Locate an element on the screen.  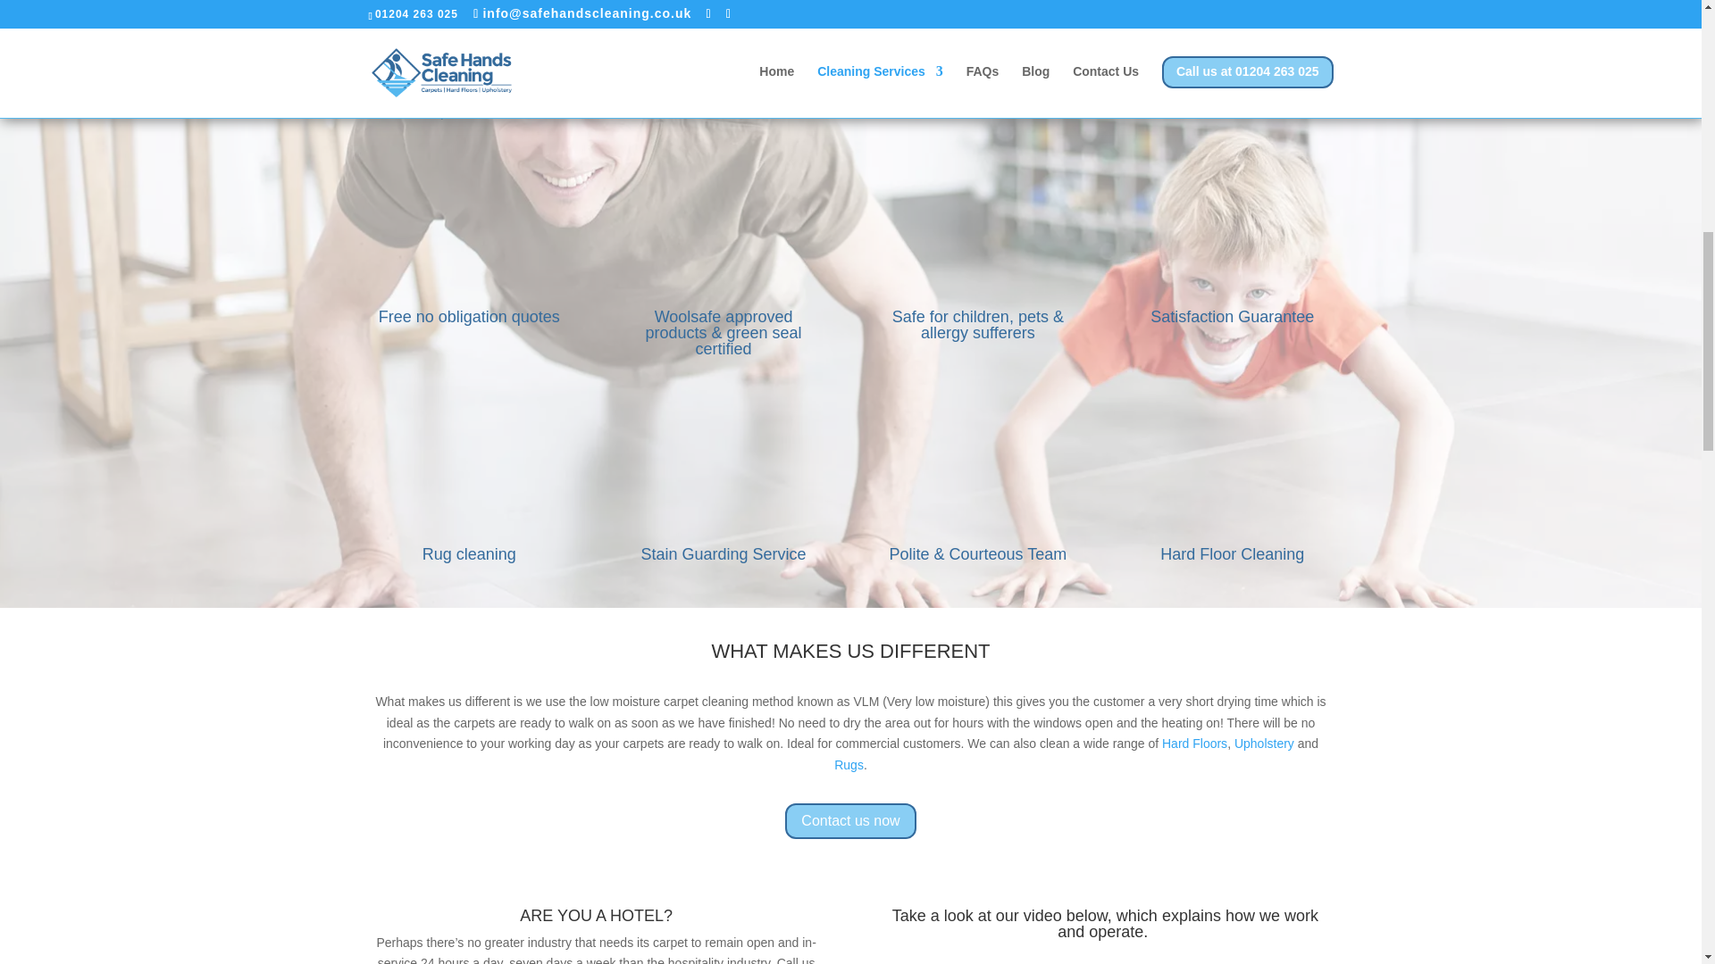
Upholstery is located at coordinates (1265, 744).